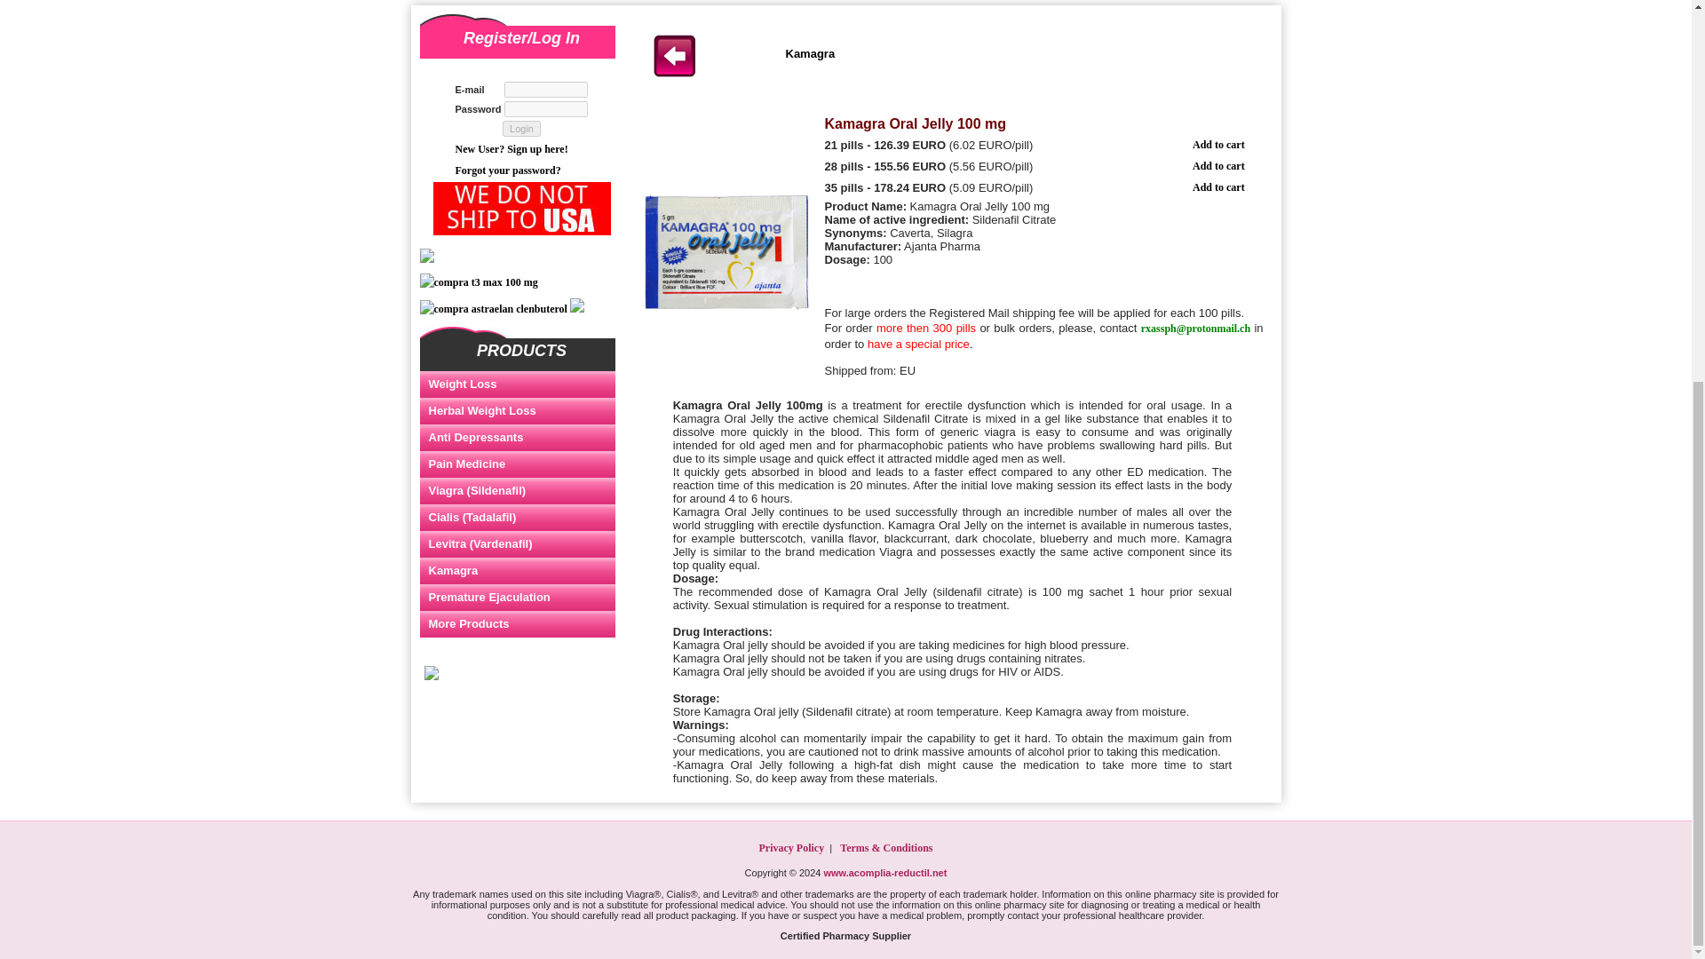 The image size is (1705, 959). Describe the element at coordinates (1218, 166) in the screenshot. I see `Add to cart` at that location.